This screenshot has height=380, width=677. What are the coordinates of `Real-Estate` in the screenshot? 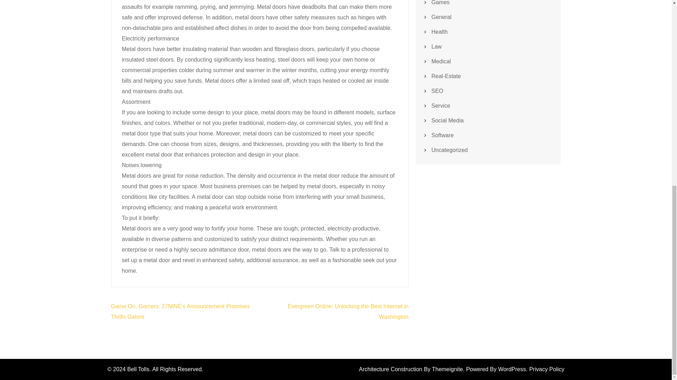 It's located at (446, 76).